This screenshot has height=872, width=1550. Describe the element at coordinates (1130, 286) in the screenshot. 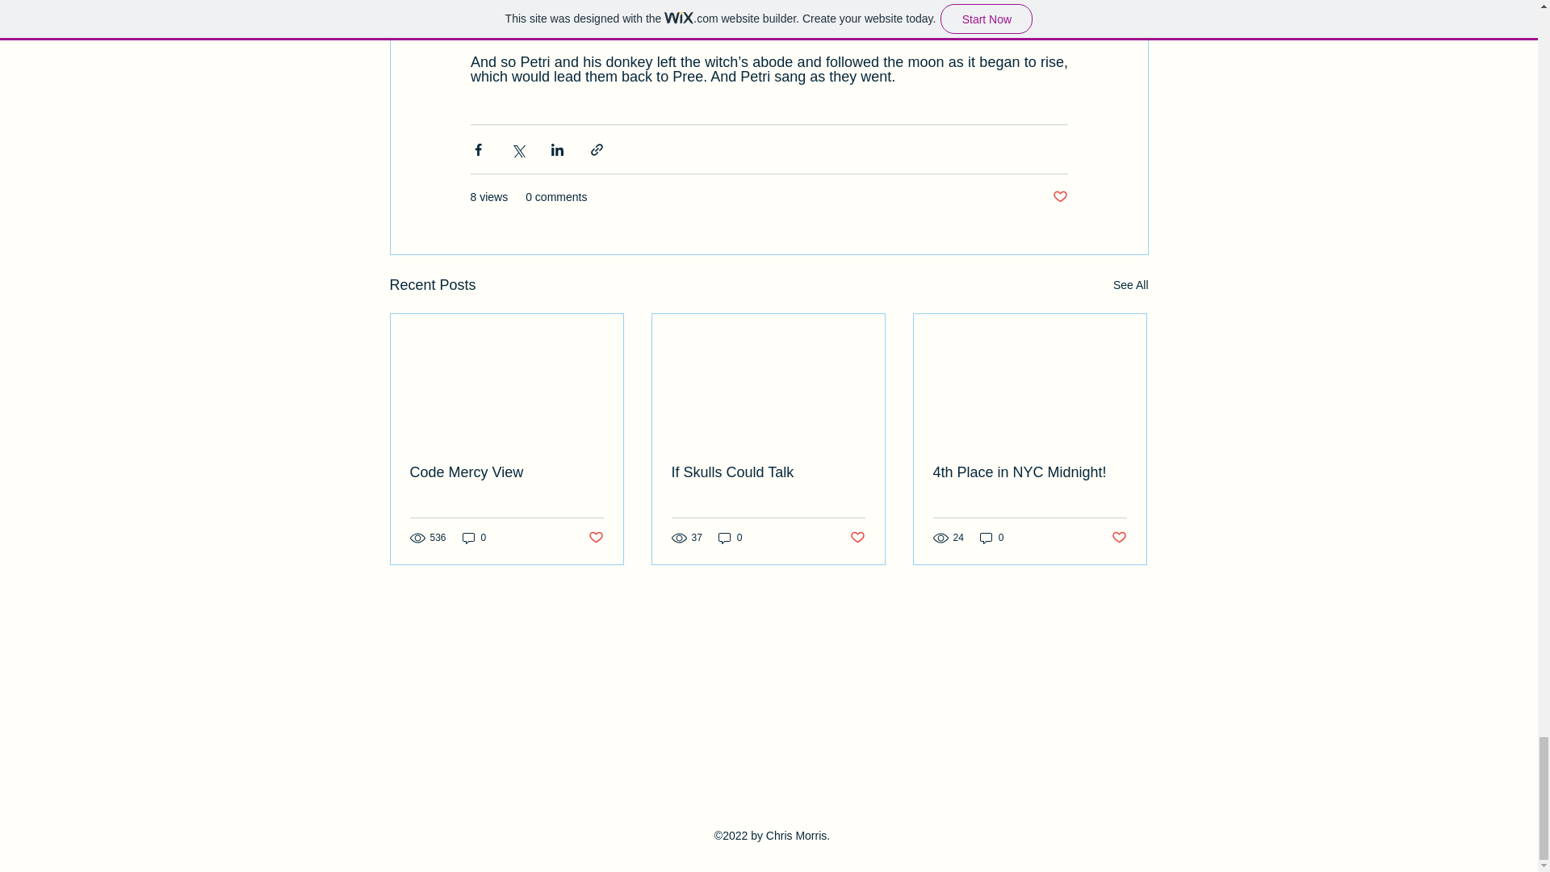

I see `See All` at that location.